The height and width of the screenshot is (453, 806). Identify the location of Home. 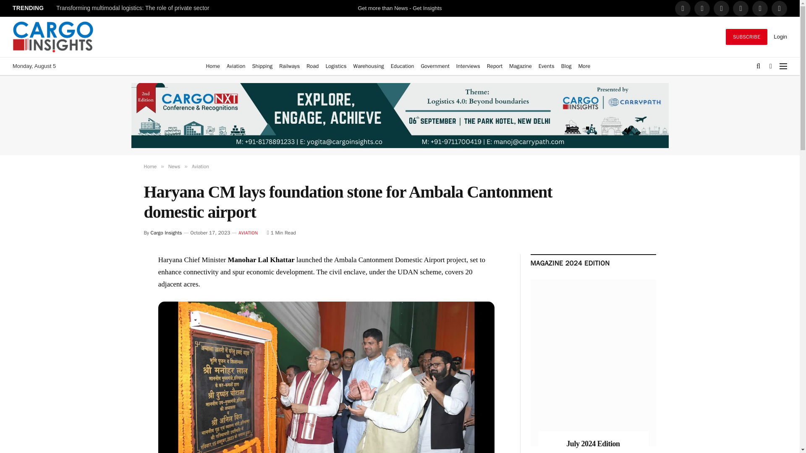
(213, 66).